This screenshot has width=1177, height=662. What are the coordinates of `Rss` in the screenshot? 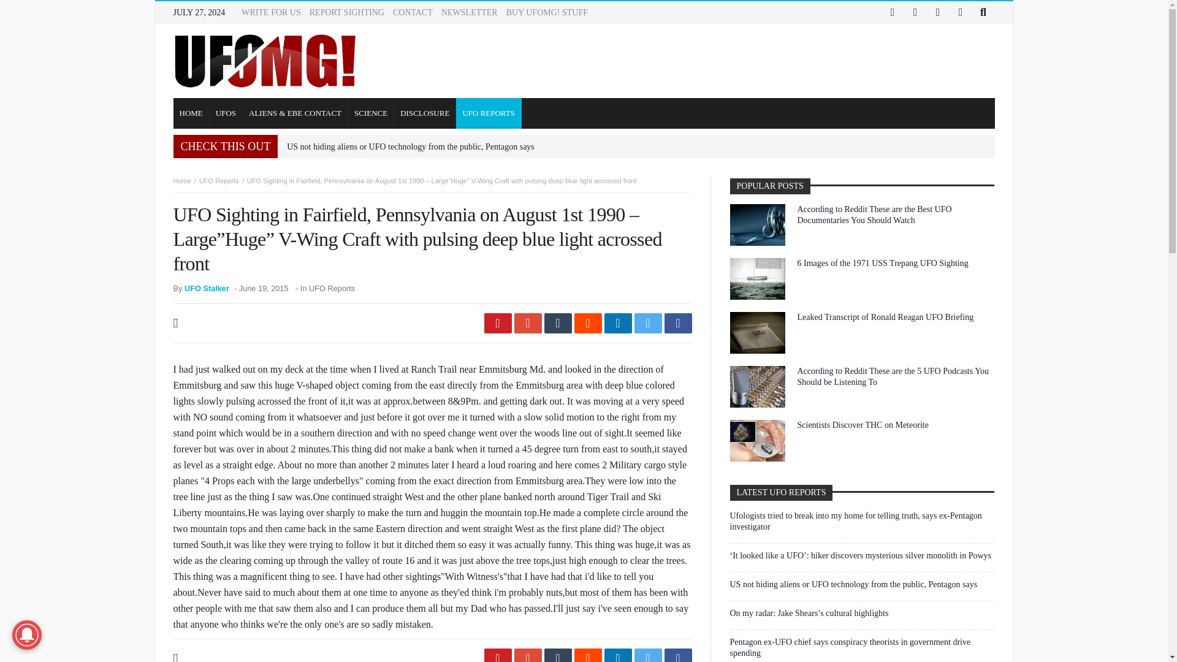 It's located at (960, 12).